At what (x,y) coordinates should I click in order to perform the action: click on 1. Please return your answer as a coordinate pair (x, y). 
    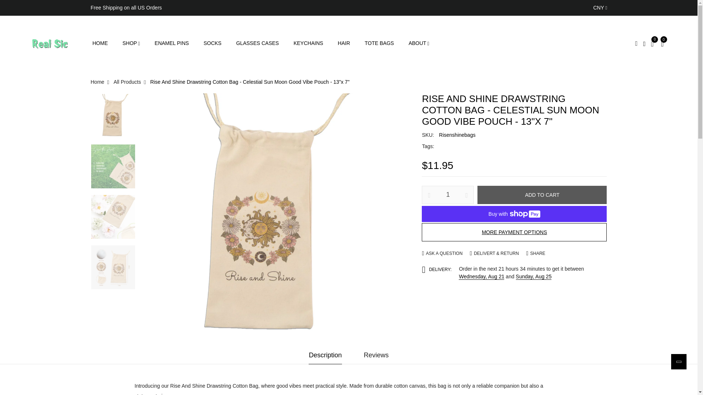
    Looking at the image, I should click on (447, 195).